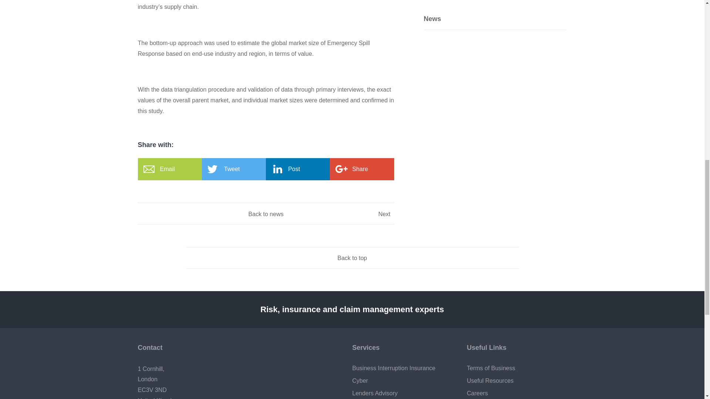 The height and width of the screenshot is (399, 710). Describe the element at coordinates (266, 213) in the screenshot. I see `Back to news` at that location.